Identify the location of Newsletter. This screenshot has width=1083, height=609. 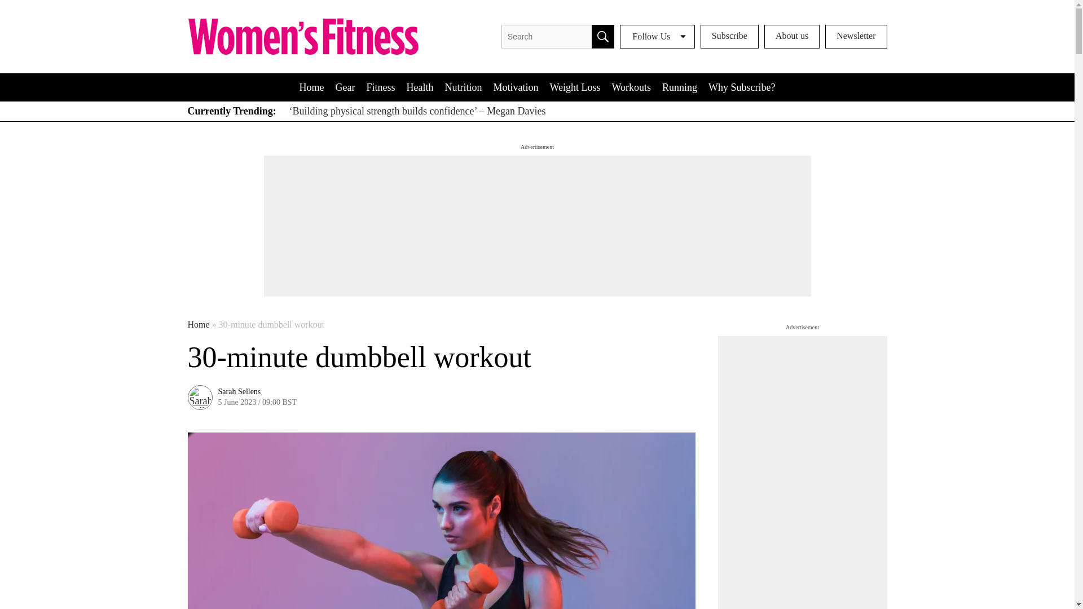
(856, 37).